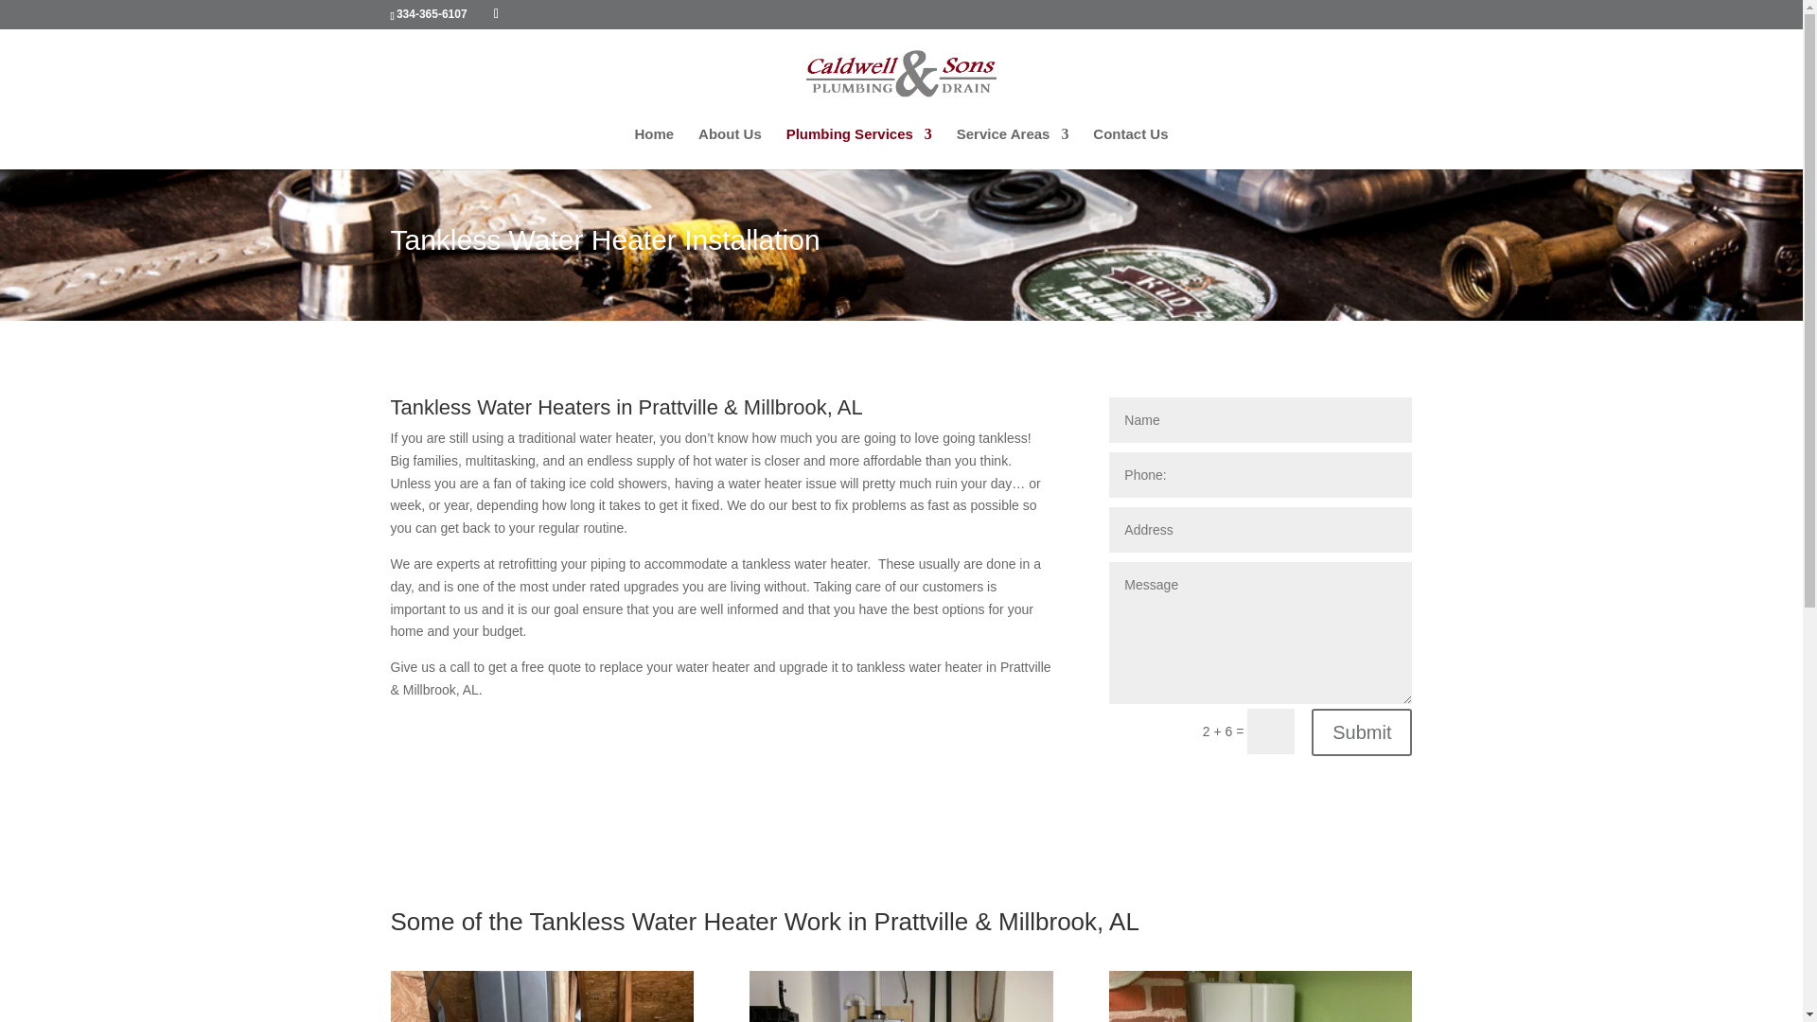 This screenshot has width=1817, height=1022. Describe the element at coordinates (654, 149) in the screenshot. I see `Home` at that location.